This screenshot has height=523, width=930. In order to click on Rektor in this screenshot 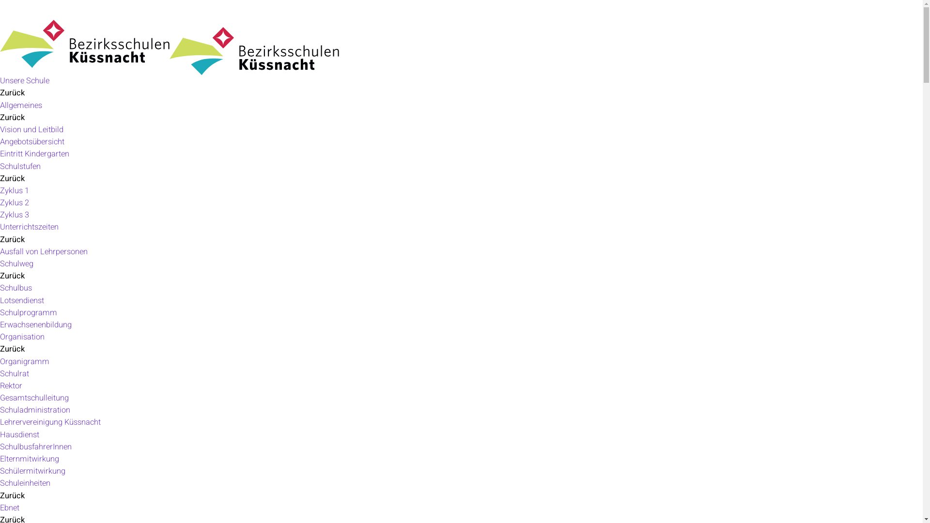, I will do `click(11, 386)`.